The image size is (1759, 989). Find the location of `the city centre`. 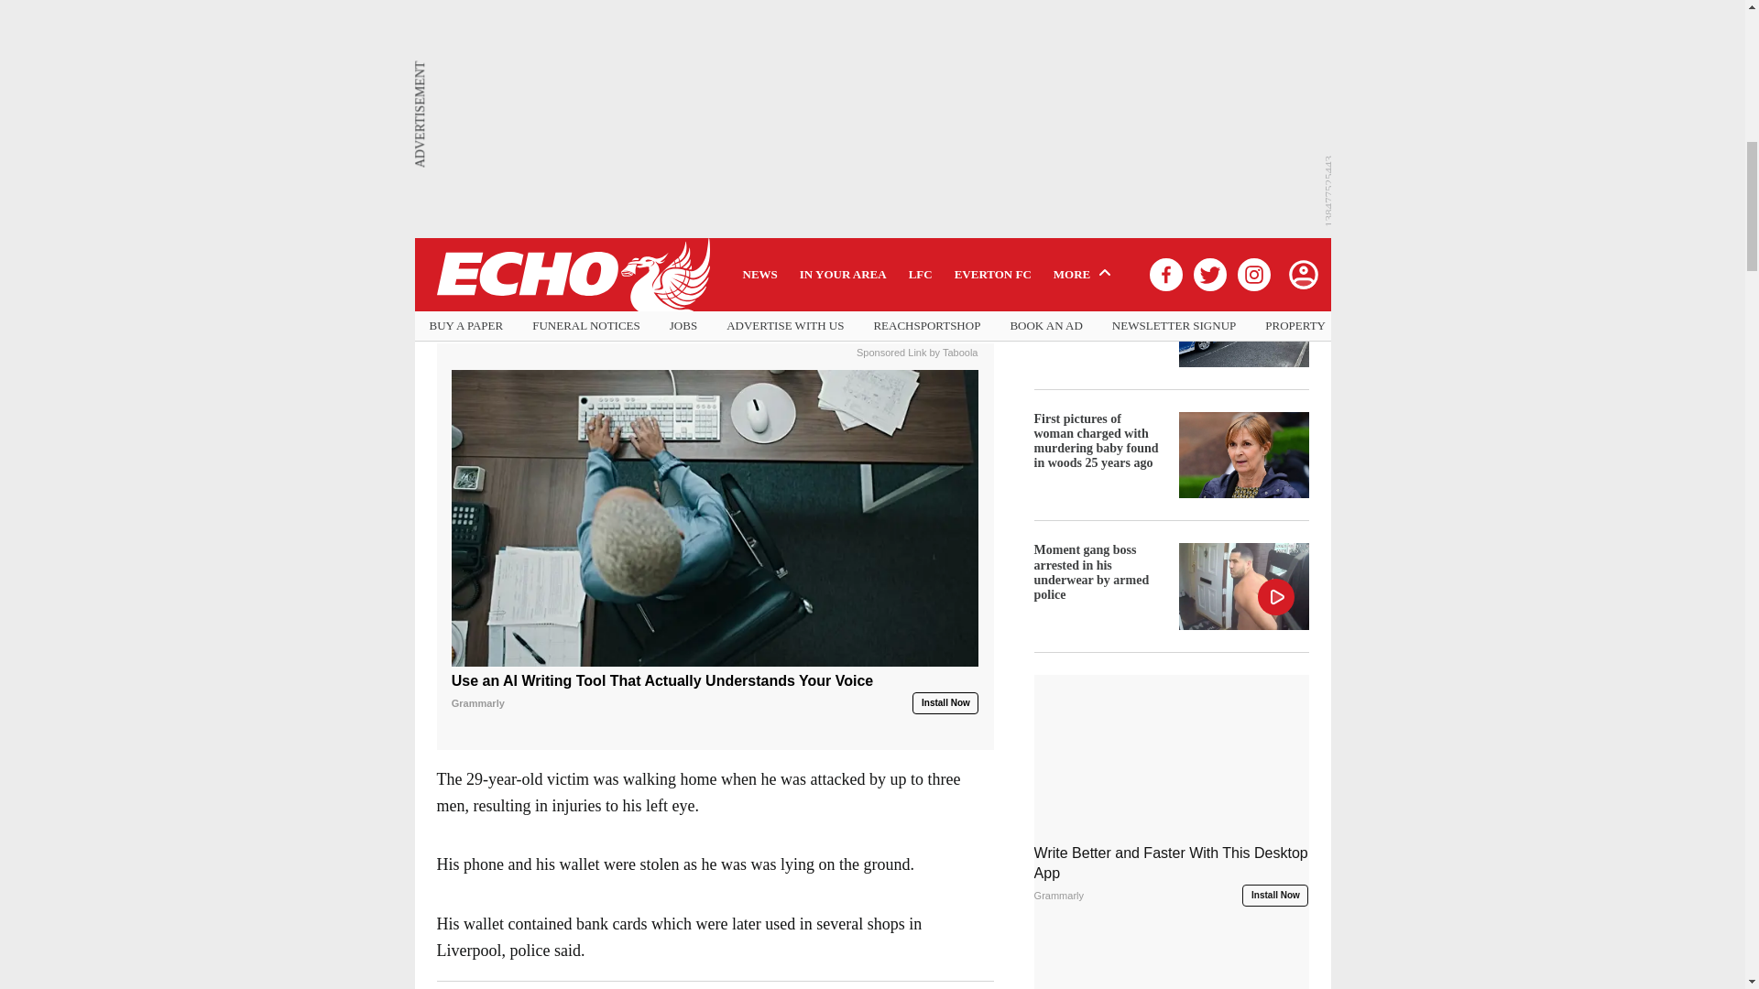

the city centre is located at coordinates (766, 253).